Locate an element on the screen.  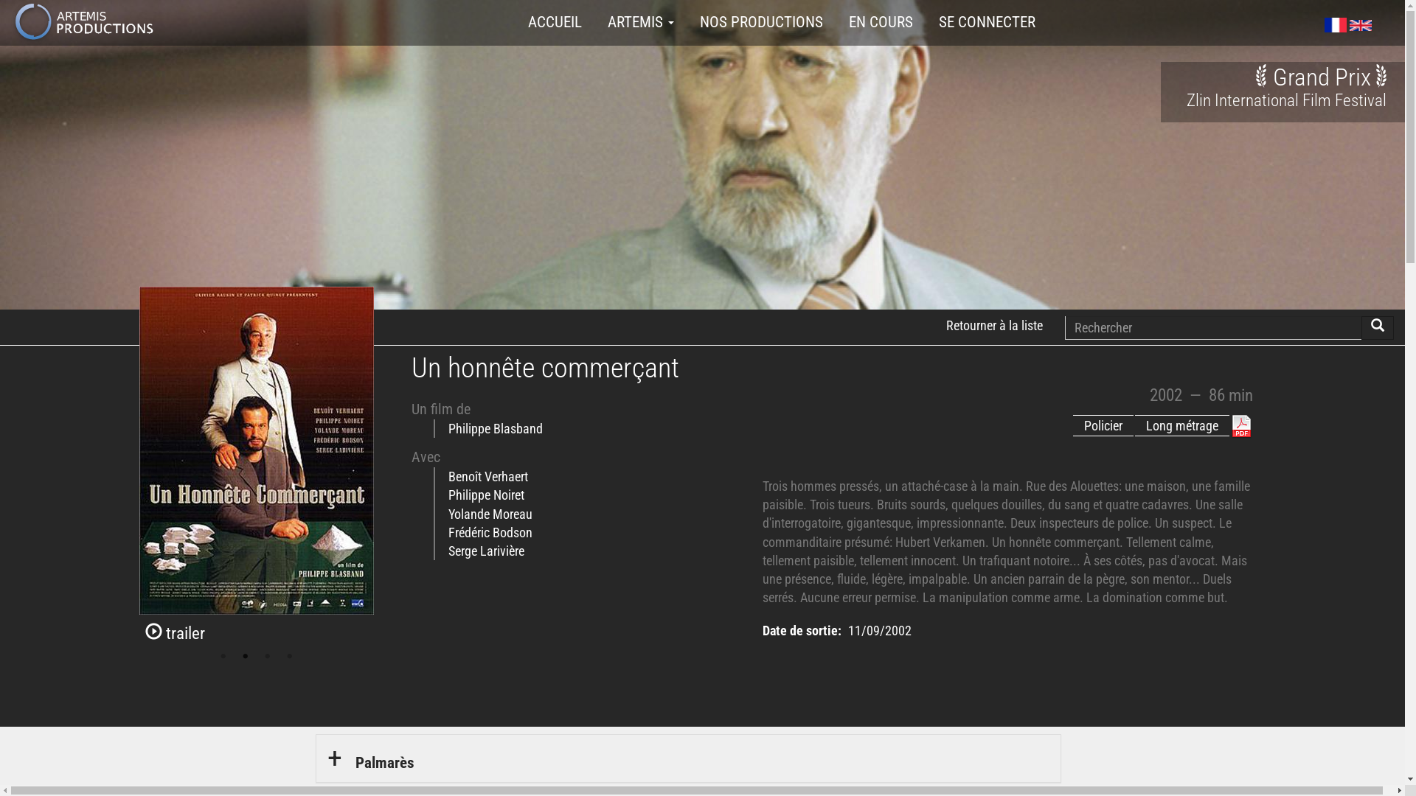
SE CONNECTER is located at coordinates (987, 22).